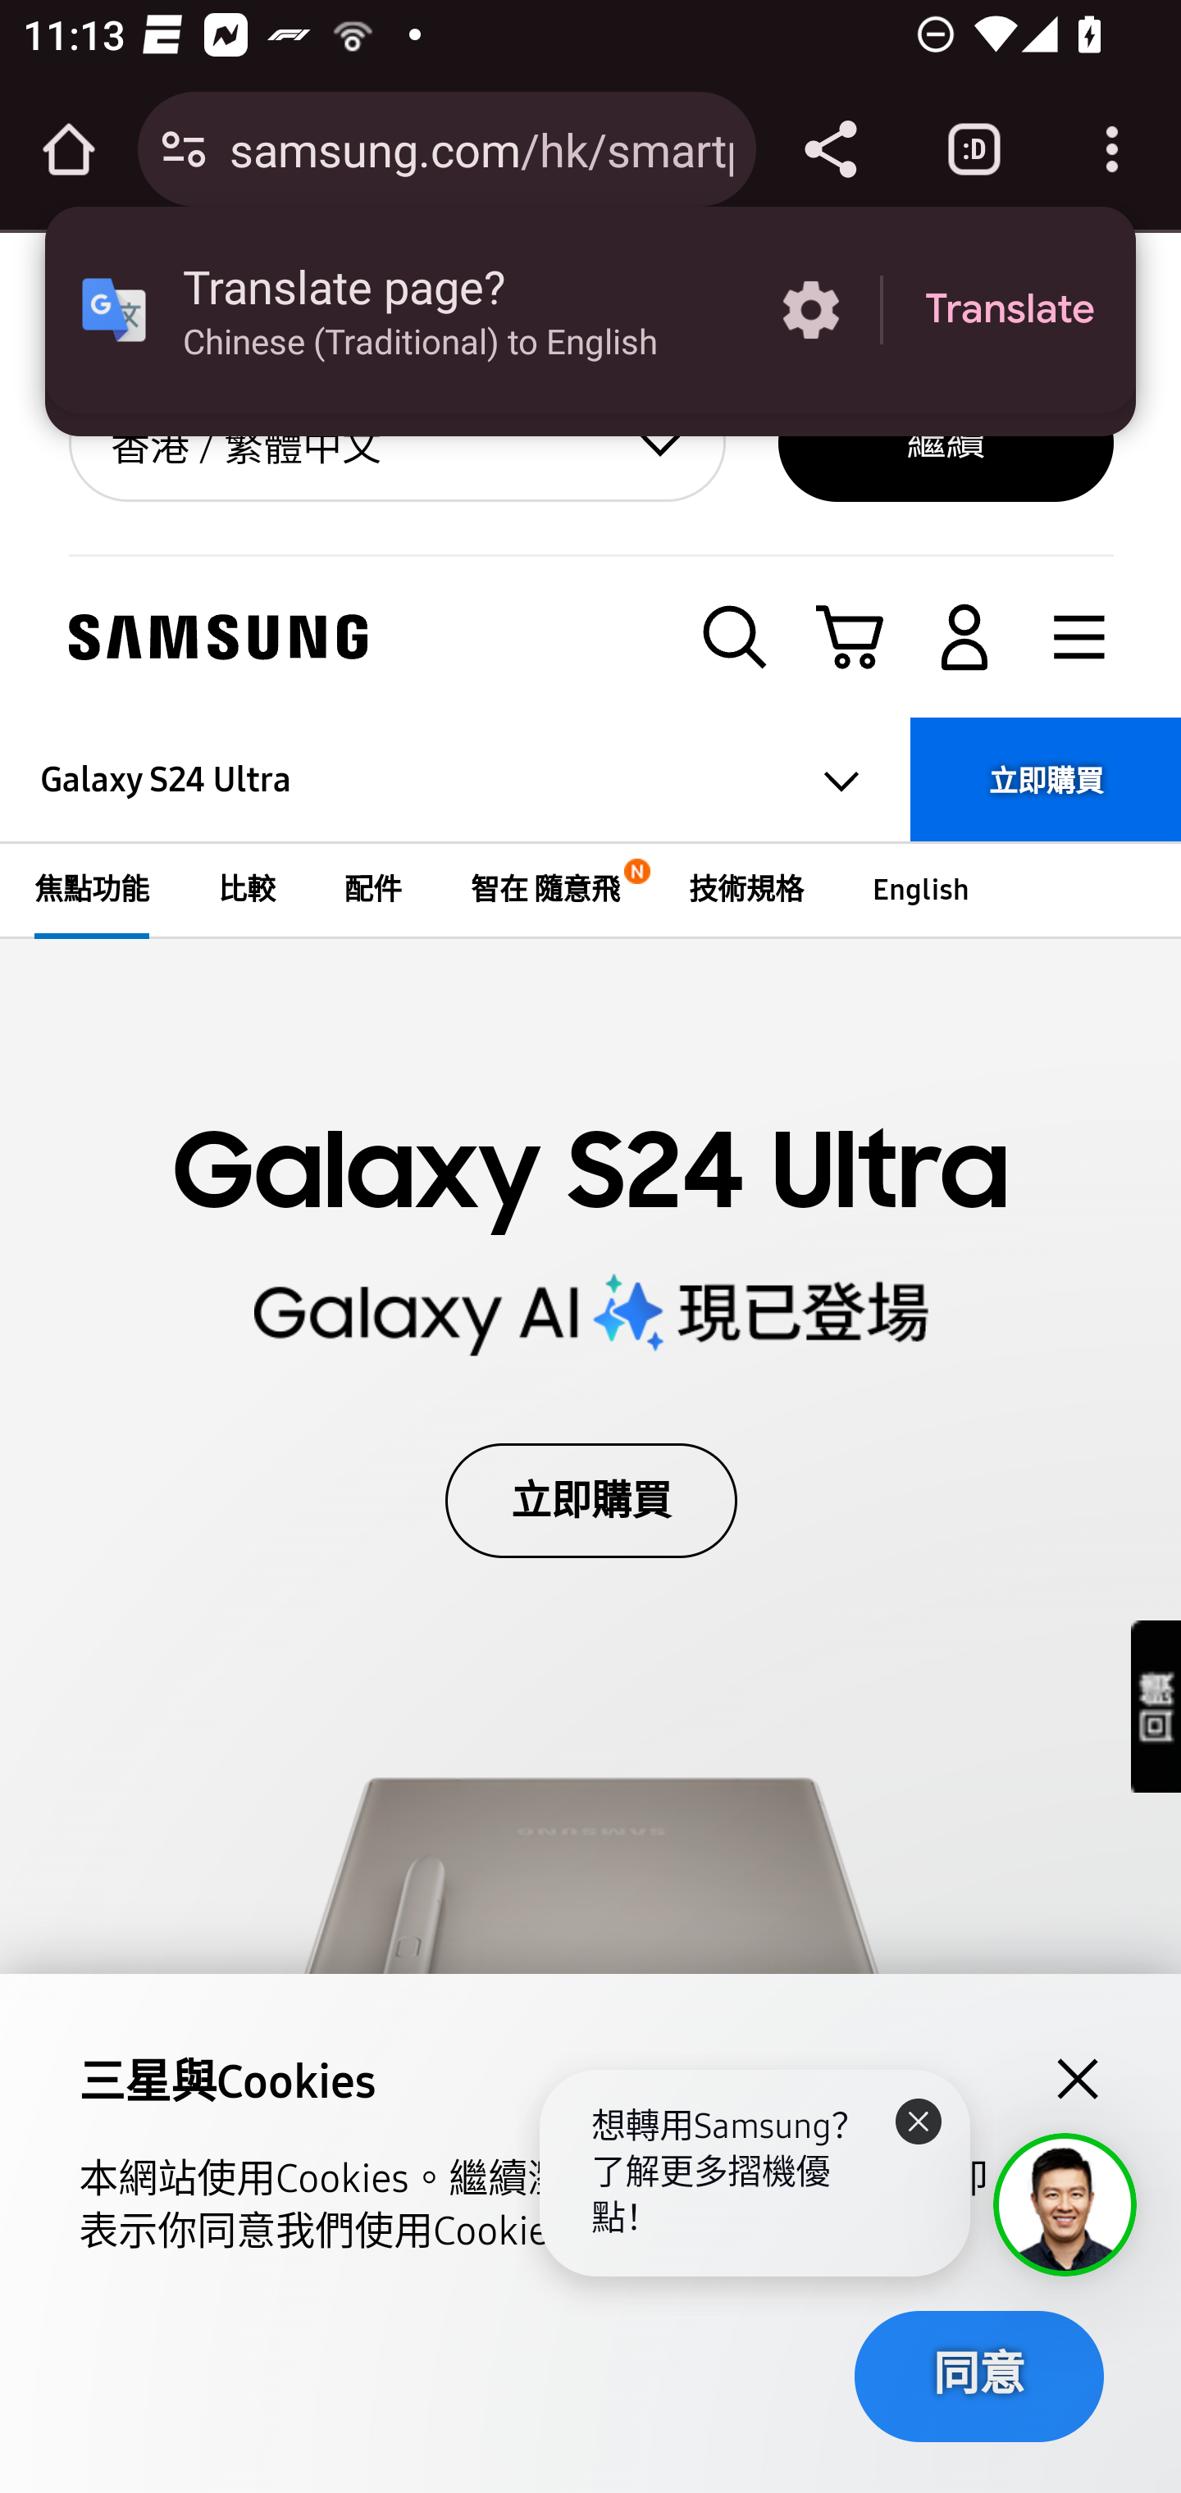 The width and height of the screenshot is (1181, 2493). Describe the element at coordinates (1076, 2079) in the screenshot. I see `close` at that location.